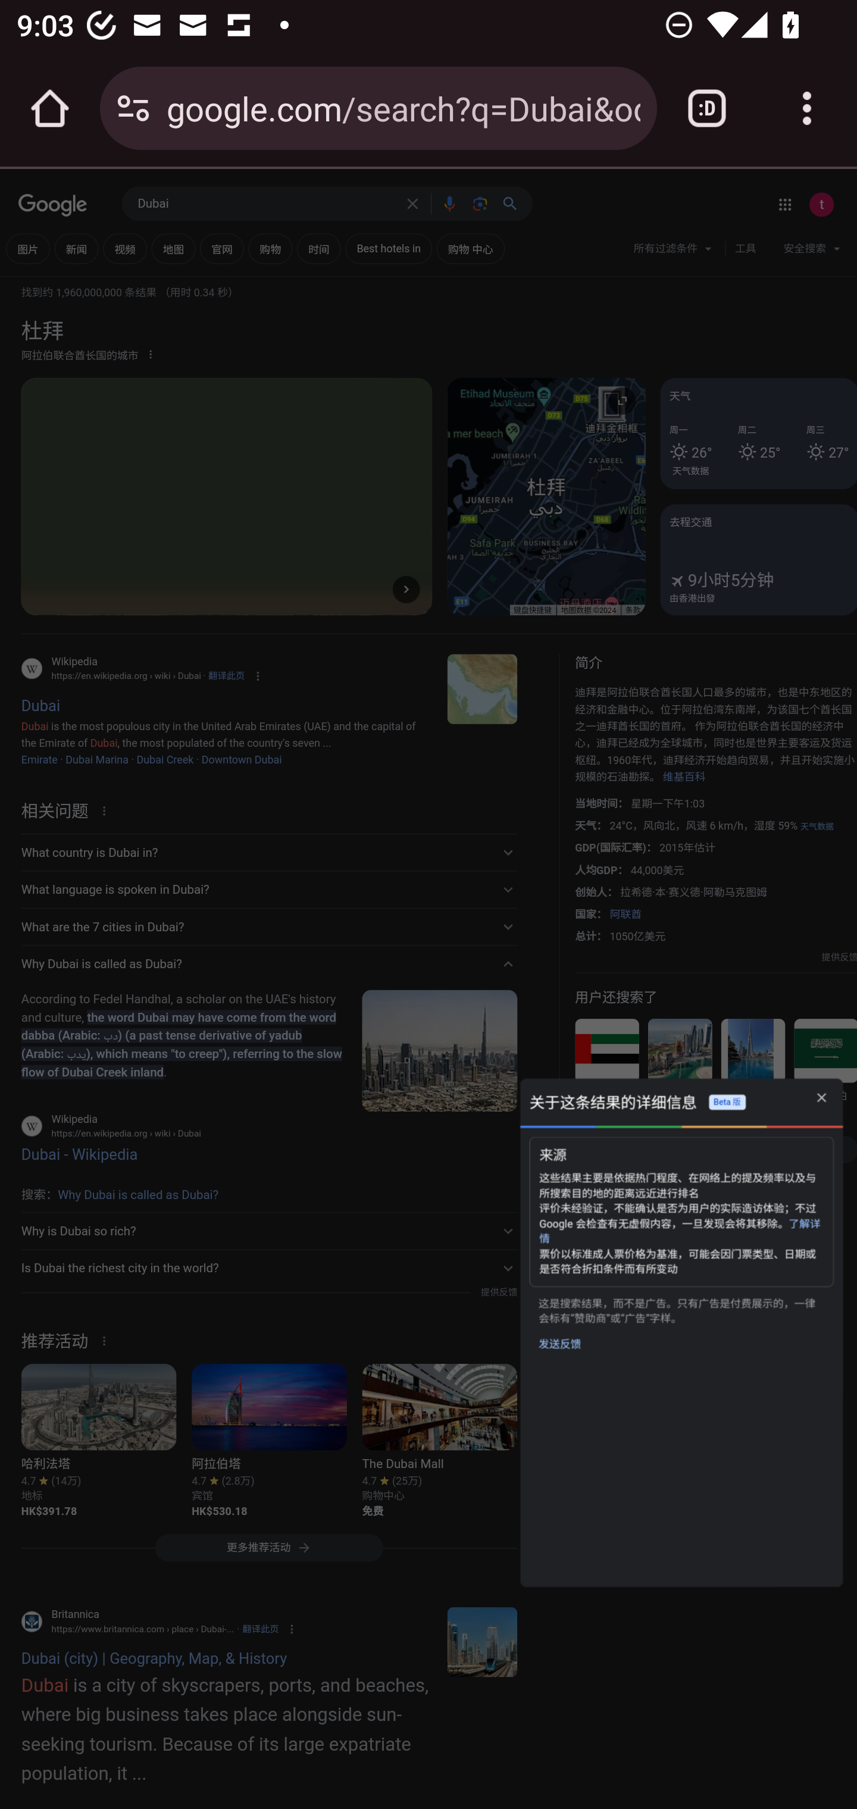 The width and height of the screenshot is (857, 1809). I want to click on 发送反馈, so click(559, 1344).